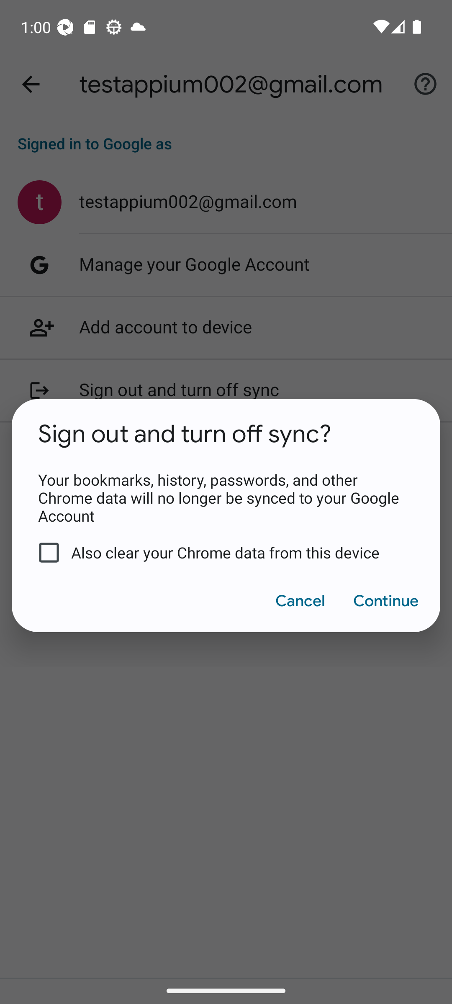 The image size is (452, 1004). I want to click on Cancel, so click(300, 601).